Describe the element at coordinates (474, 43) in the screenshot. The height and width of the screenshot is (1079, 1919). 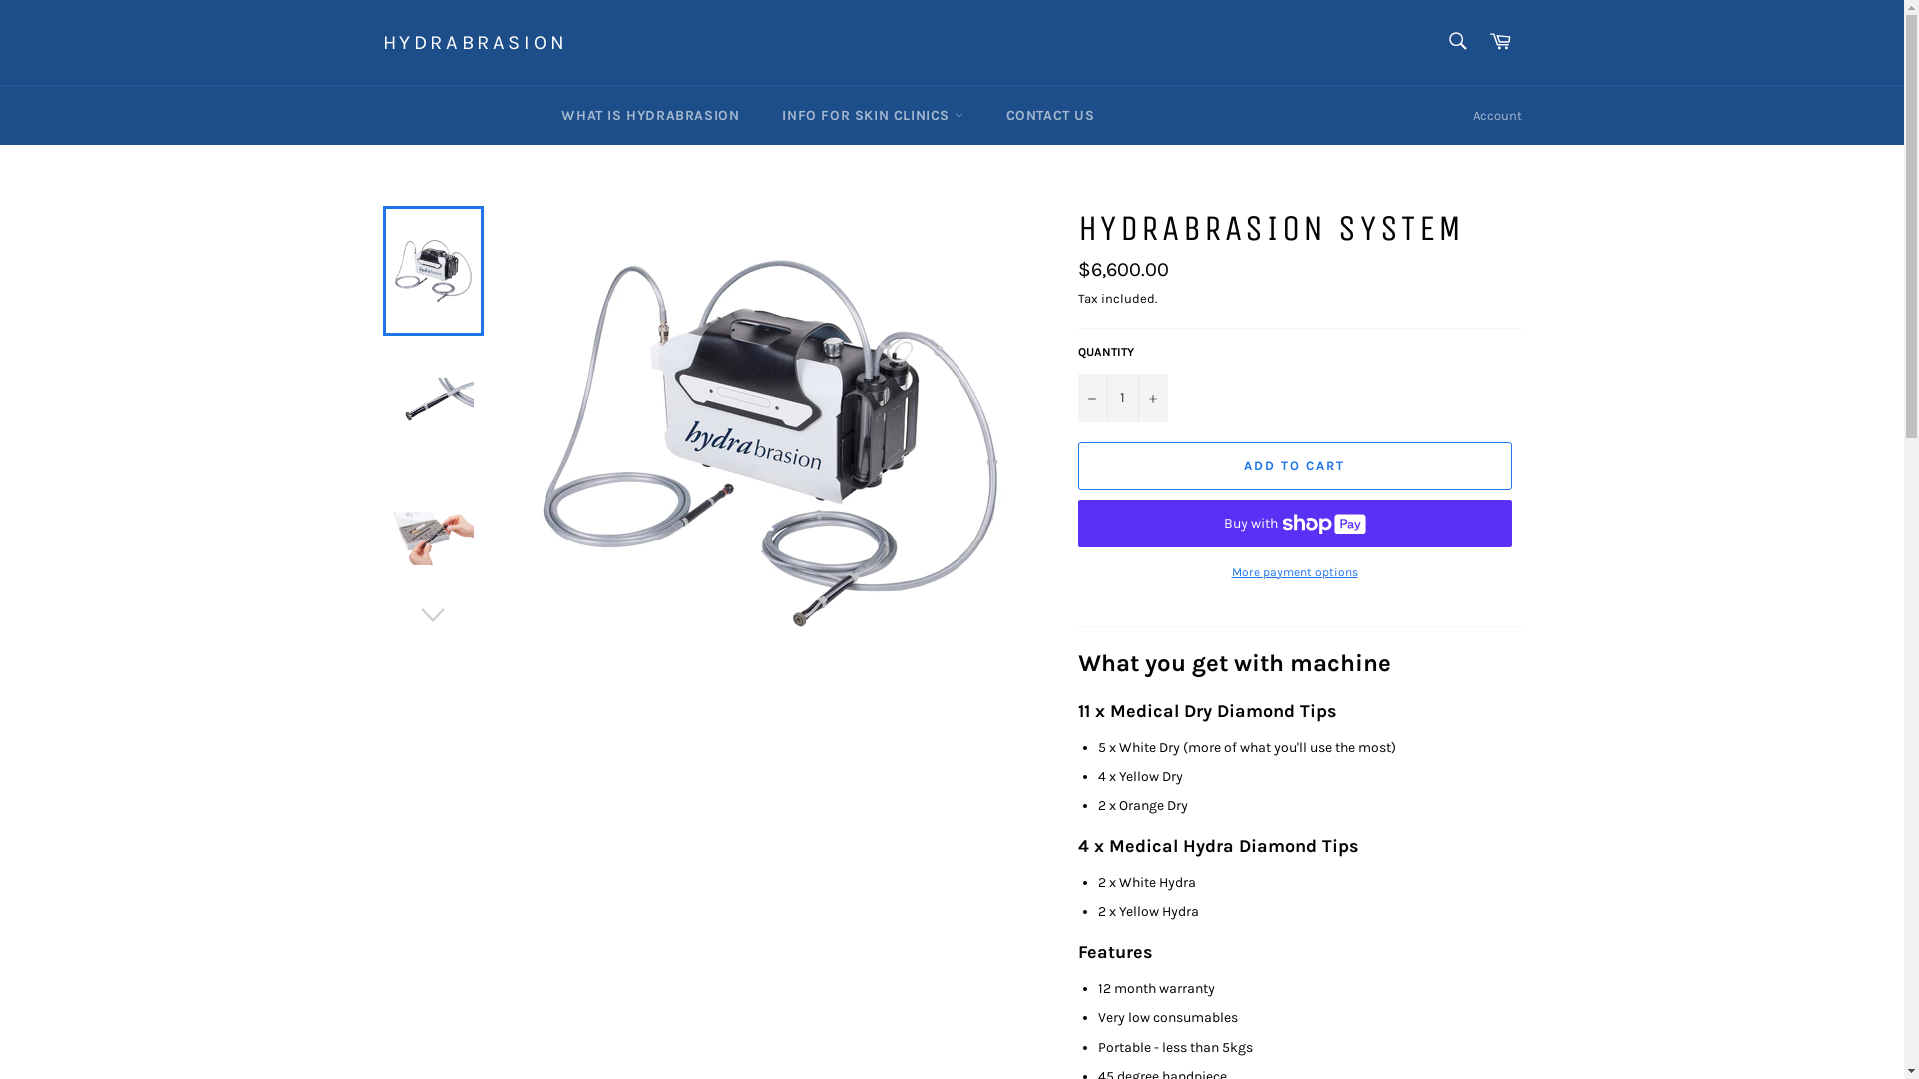
I see `HYDRABRASION` at that location.